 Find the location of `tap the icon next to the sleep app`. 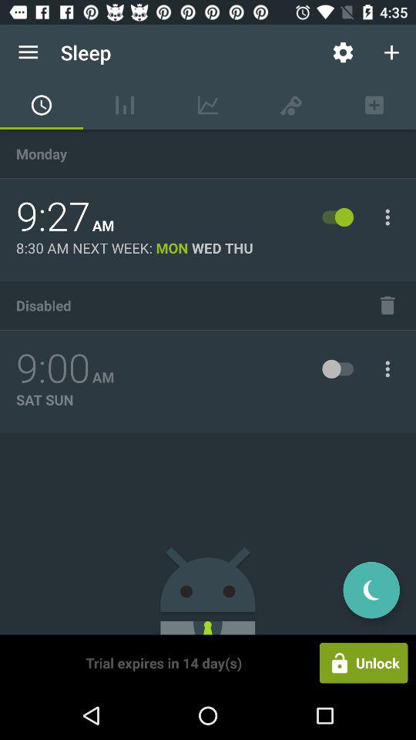

tap the icon next to the sleep app is located at coordinates (342, 52).